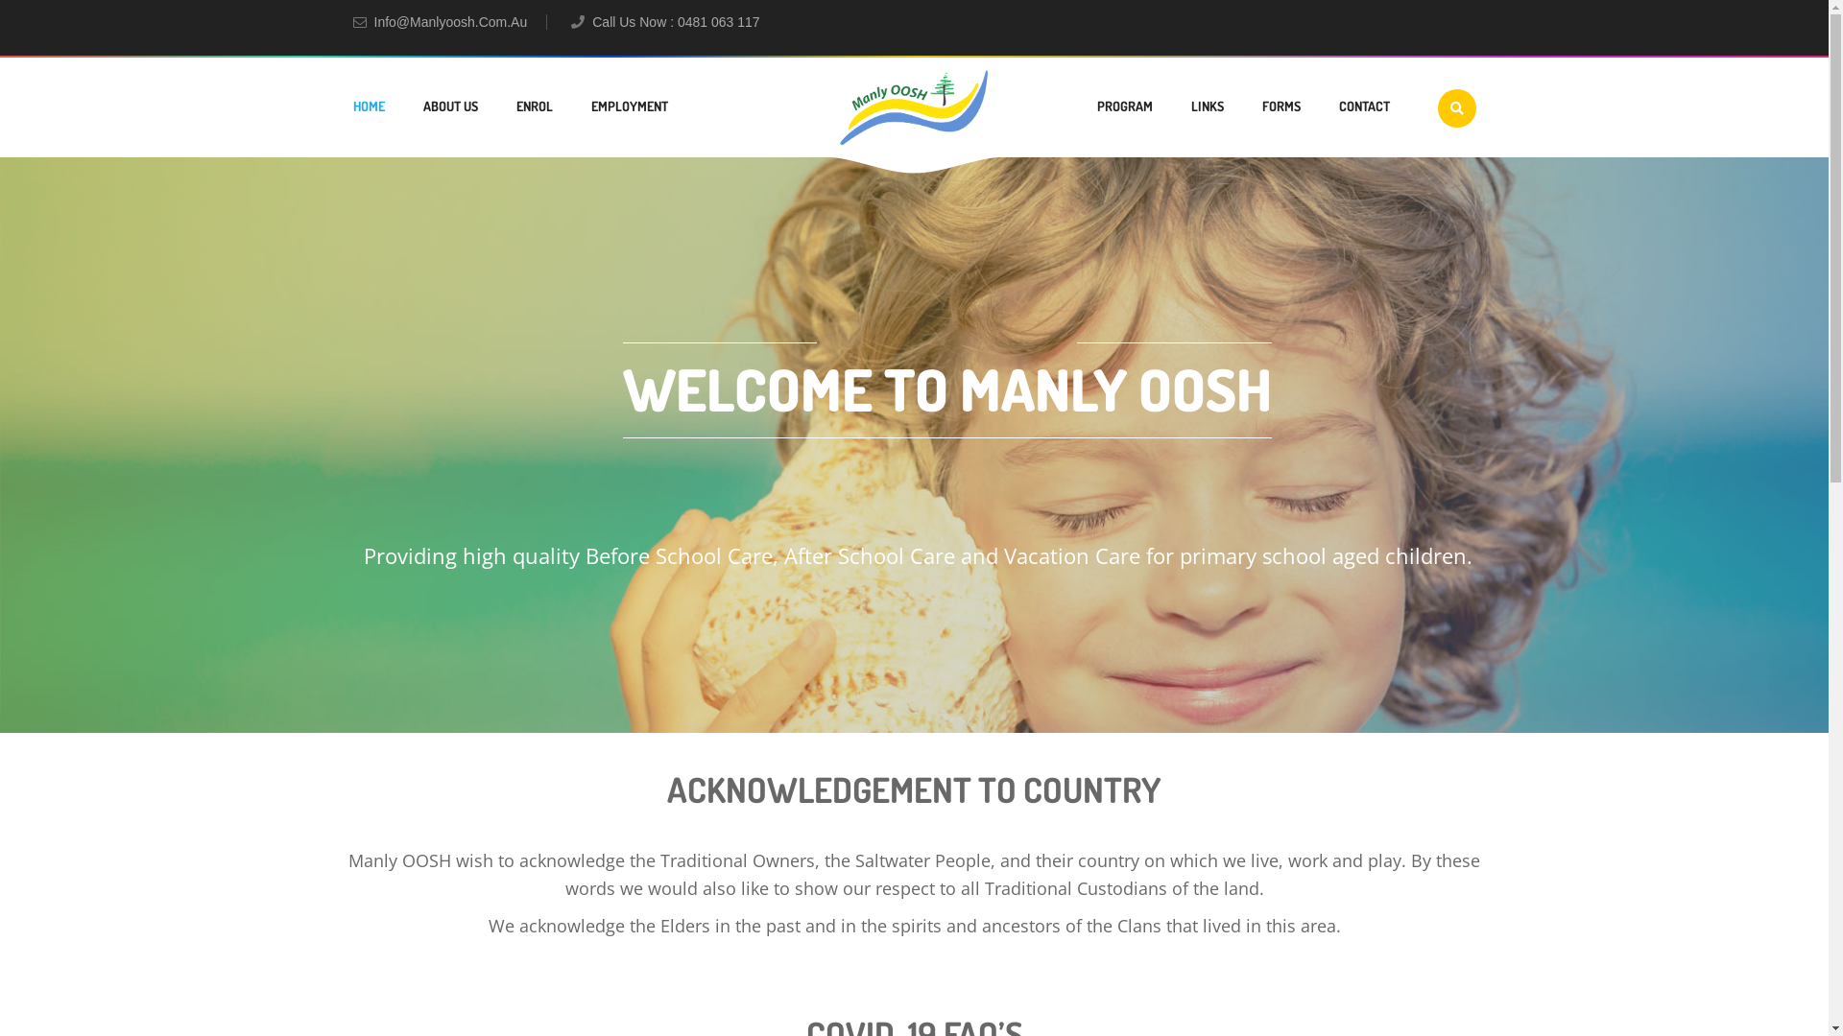  Describe the element at coordinates (676, 22) in the screenshot. I see `Call Us Now : 0481 063 117` at that location.